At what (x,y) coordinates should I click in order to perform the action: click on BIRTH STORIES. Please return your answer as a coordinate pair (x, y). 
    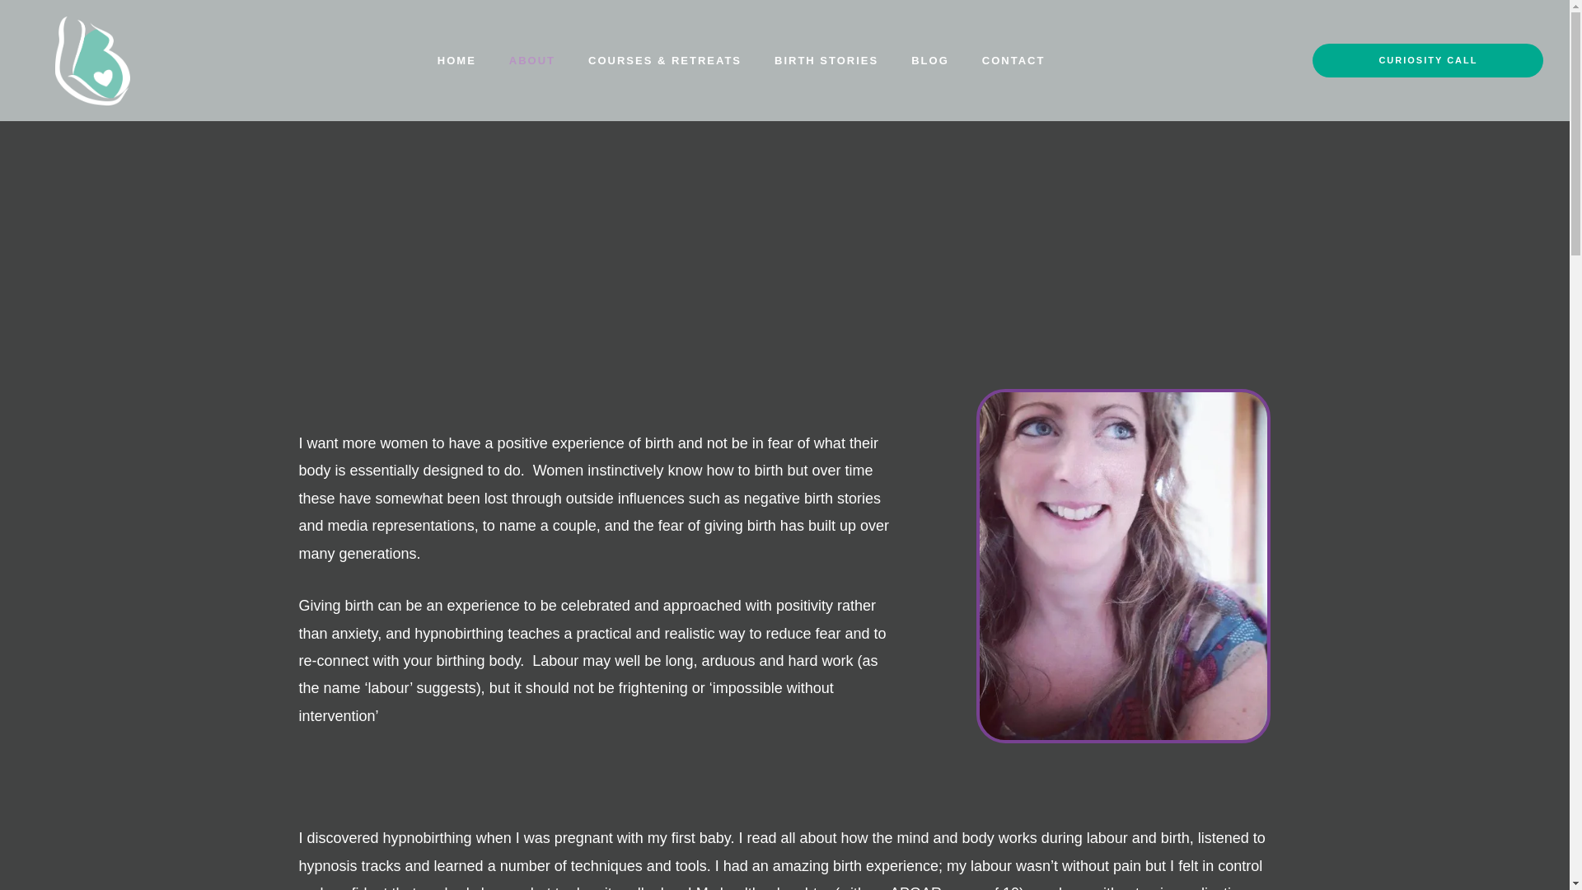
    Looking at the image, I should click on (826, 61).